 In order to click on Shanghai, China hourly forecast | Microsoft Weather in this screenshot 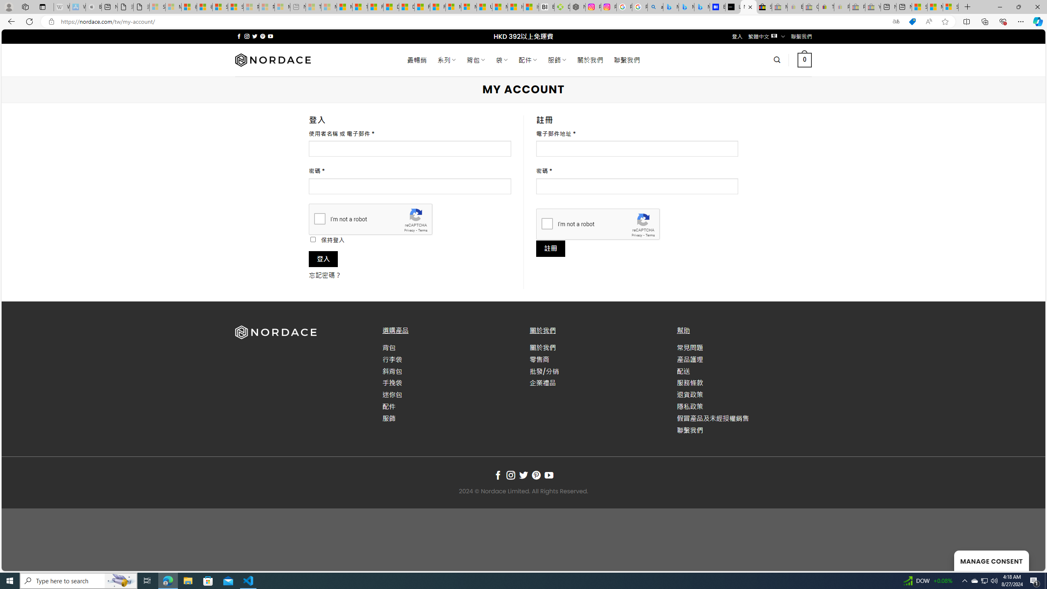, I will do `click(919, 7)`.